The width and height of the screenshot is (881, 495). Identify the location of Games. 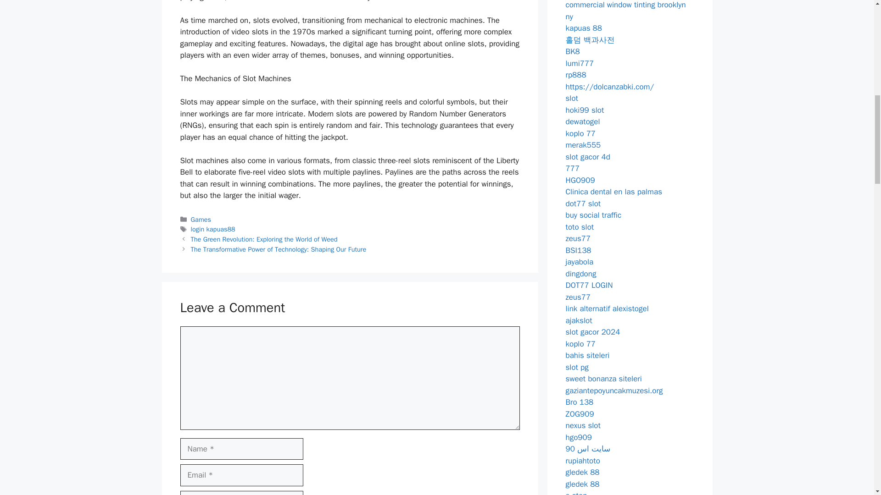
(201, 219).